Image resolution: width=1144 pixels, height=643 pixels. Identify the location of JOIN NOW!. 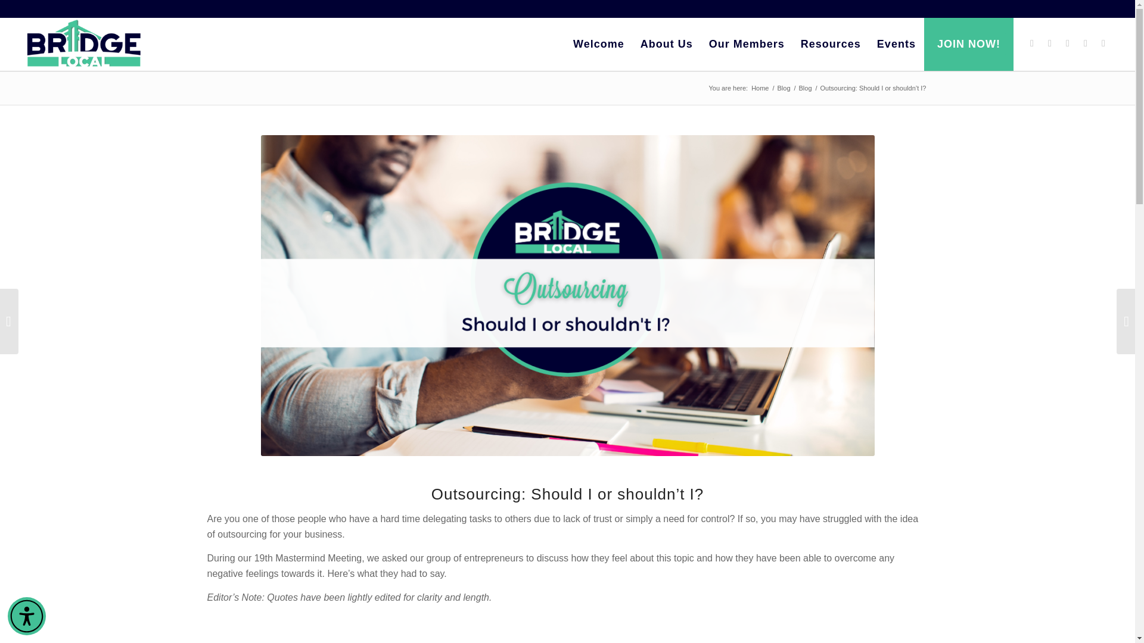
(968, 44).